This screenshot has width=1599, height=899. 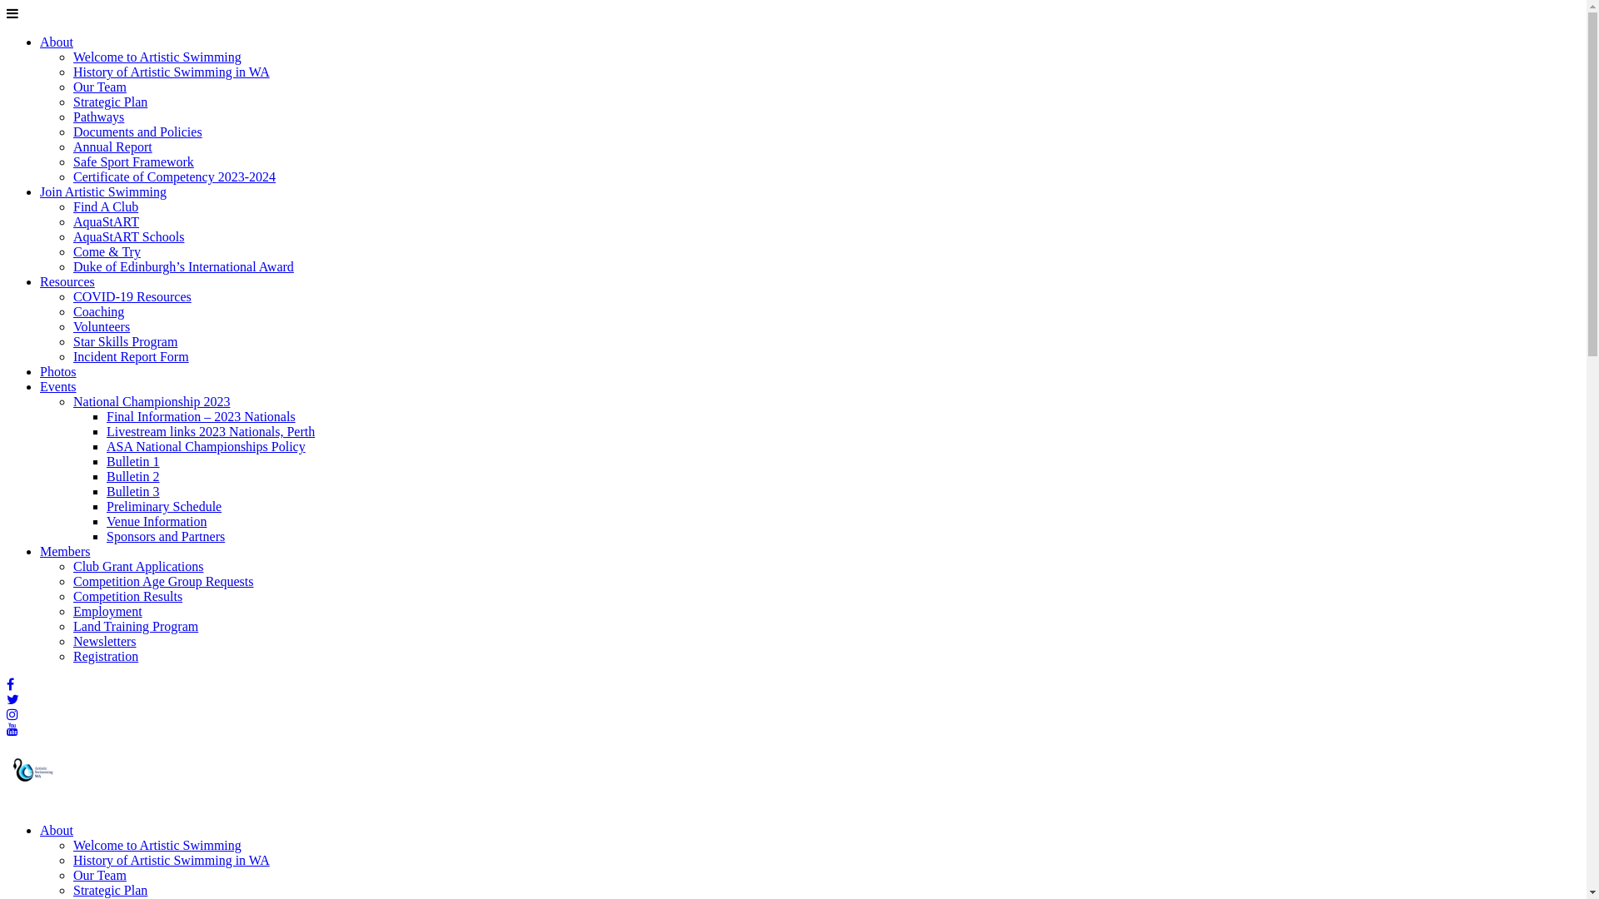 What do you see at coordinates (132, 296) in the screenshot?
I see `COVID-19 Resources` at bounding box center [132, 296].